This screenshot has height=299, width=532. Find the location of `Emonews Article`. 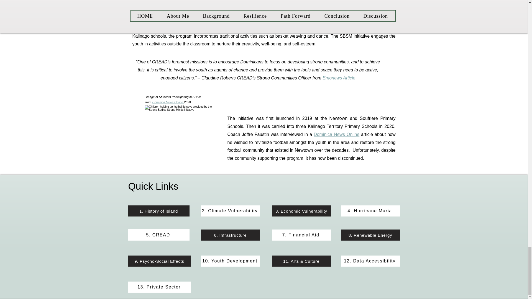

Emonews Article is located at coordinates (339, 78).